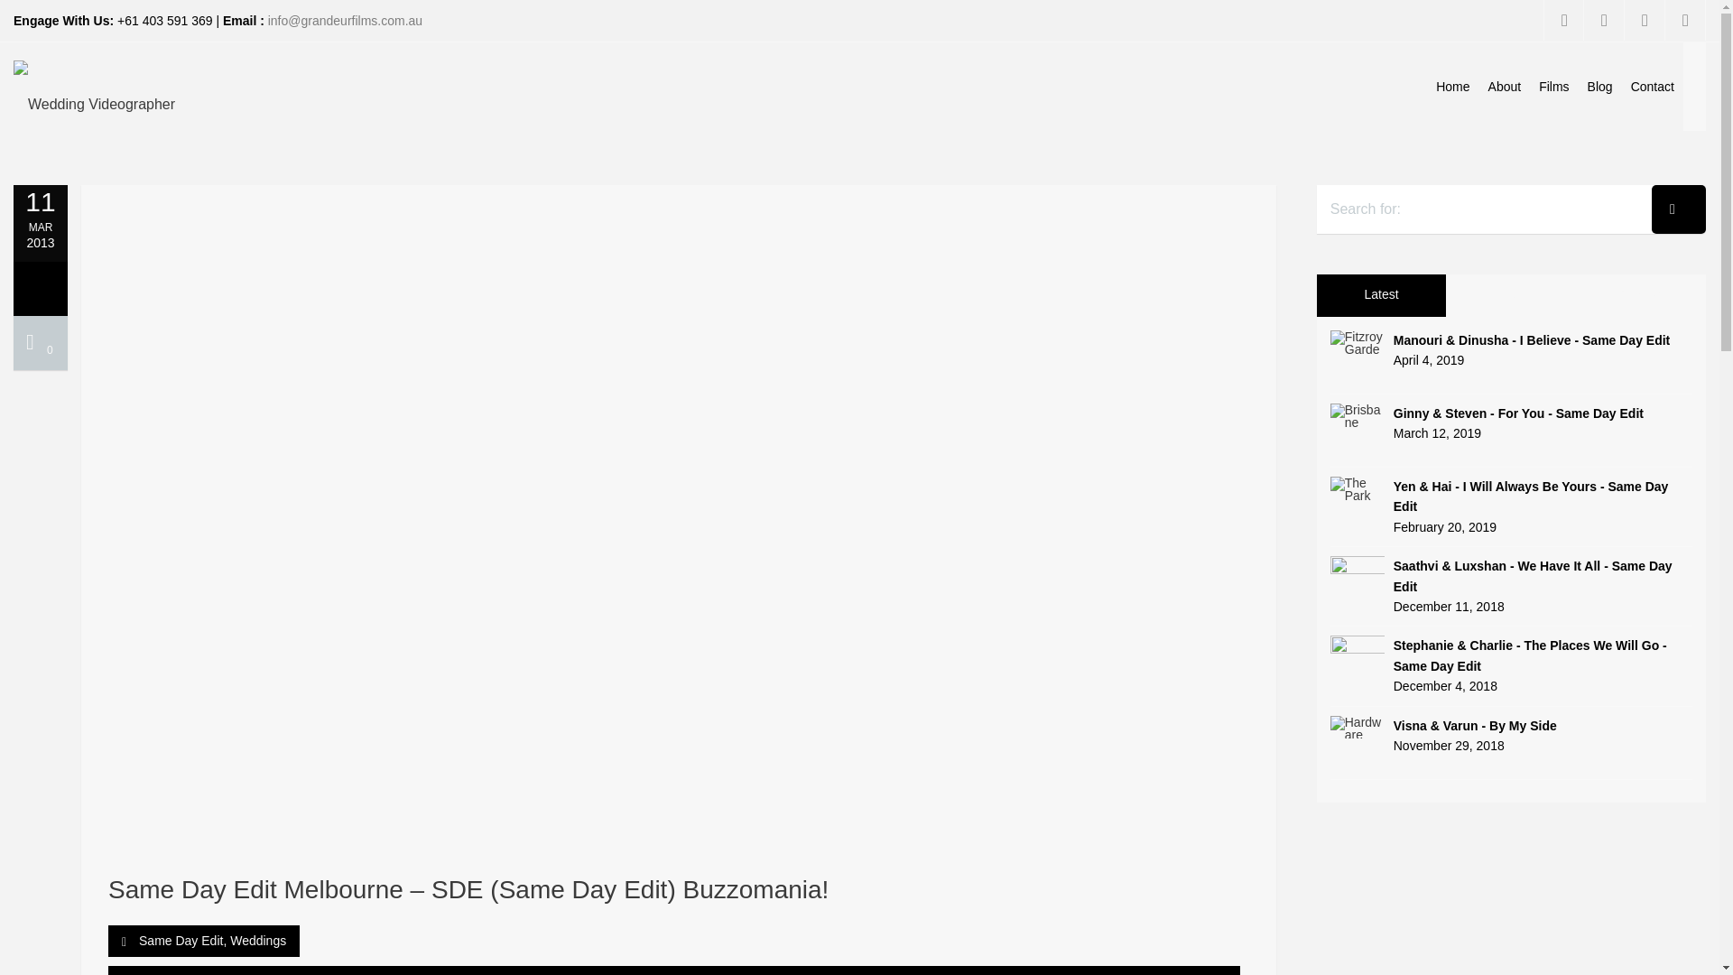  Describe the element at coordinates (181, 941) in the screenshot. I see `Same Day Edit` at that location.